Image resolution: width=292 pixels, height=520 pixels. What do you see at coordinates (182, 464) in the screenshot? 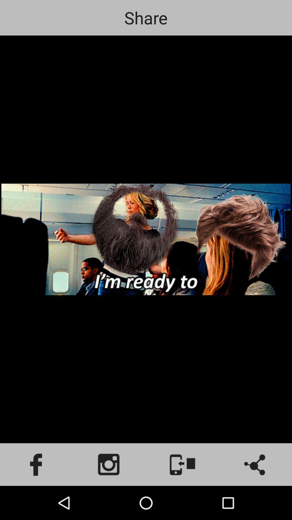
I see `download a image` at bounding box center [182, 464].